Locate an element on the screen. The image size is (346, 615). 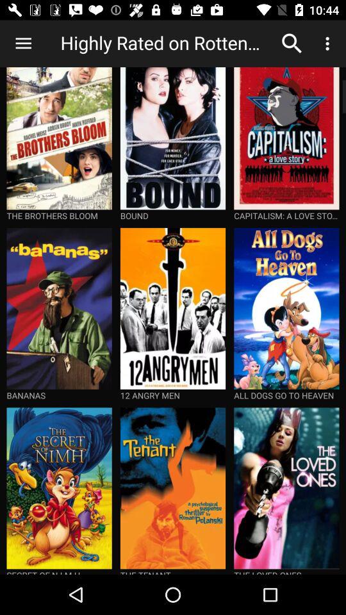
launch highly rated on icon is located at coordinates (166, 44).